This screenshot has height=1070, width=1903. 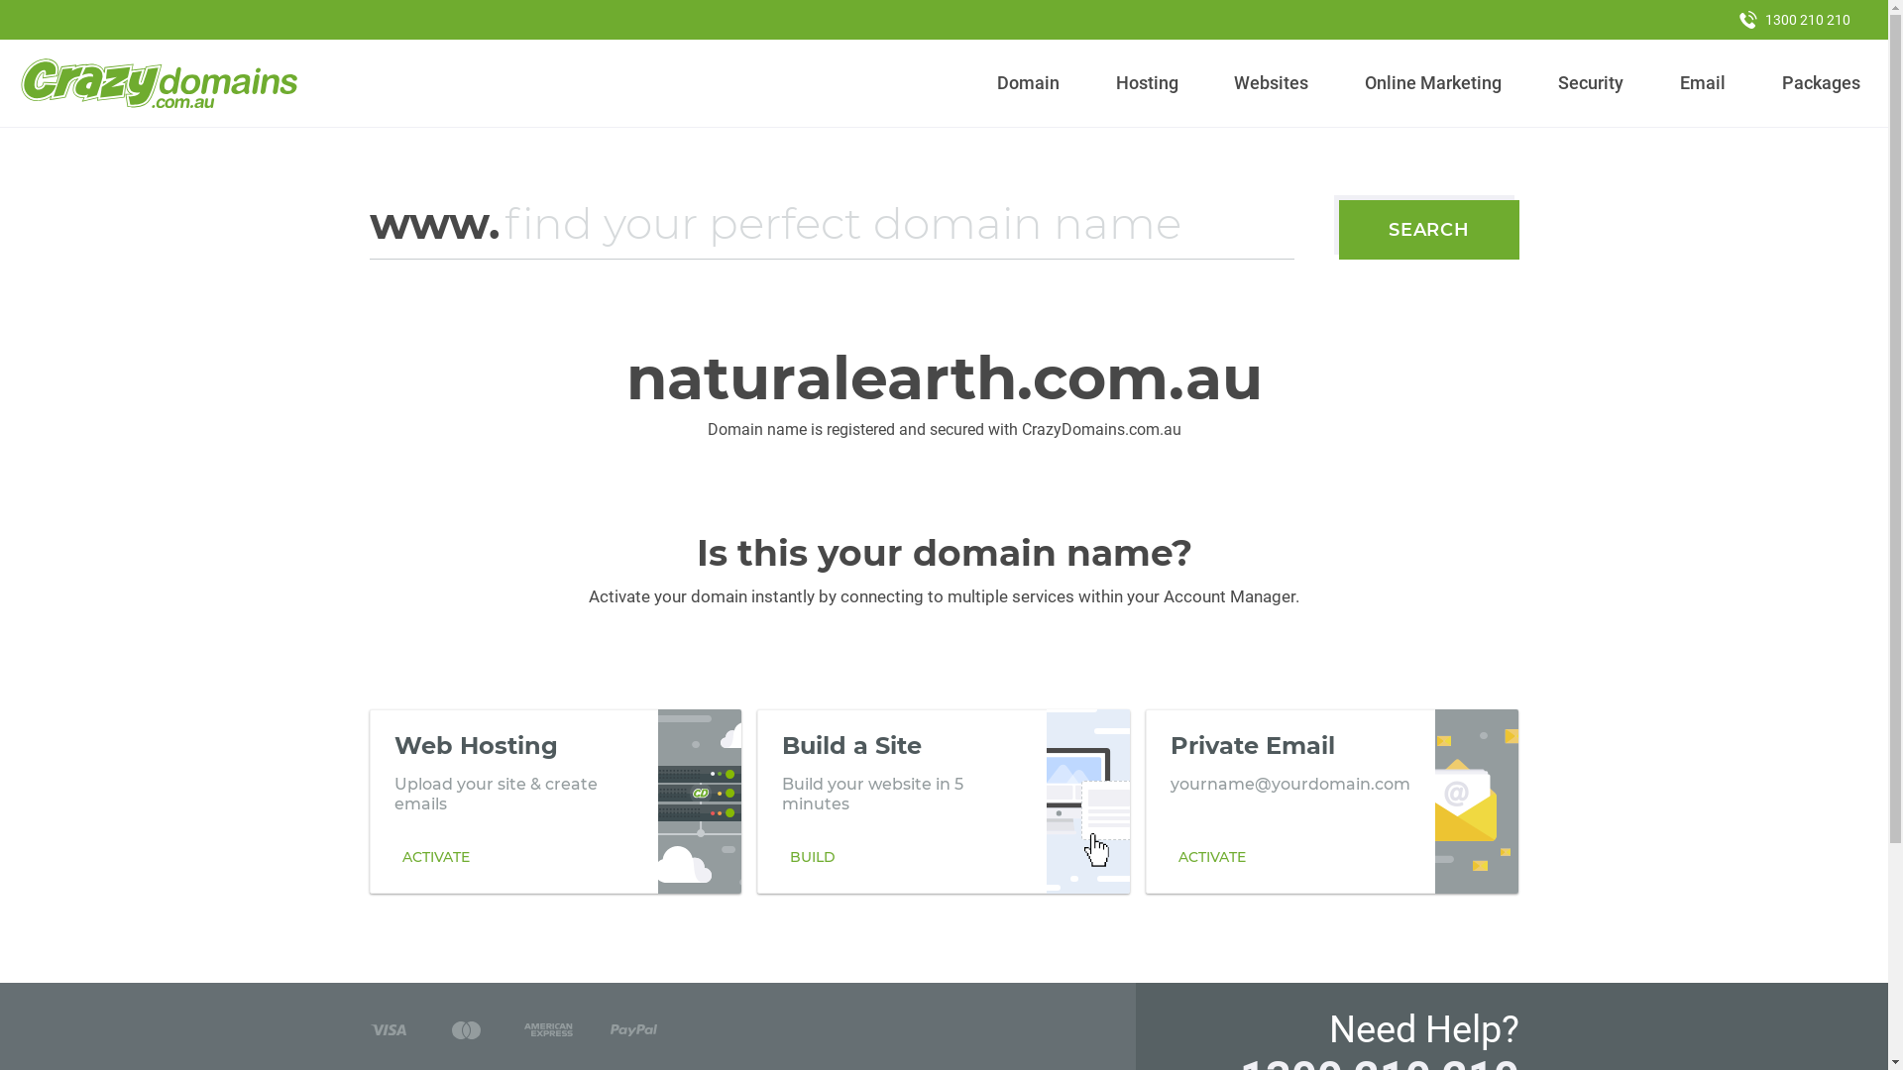 I want to click on Build a Site
Build your website in 5 minutes
BUILD, so click(x=944, y=802).